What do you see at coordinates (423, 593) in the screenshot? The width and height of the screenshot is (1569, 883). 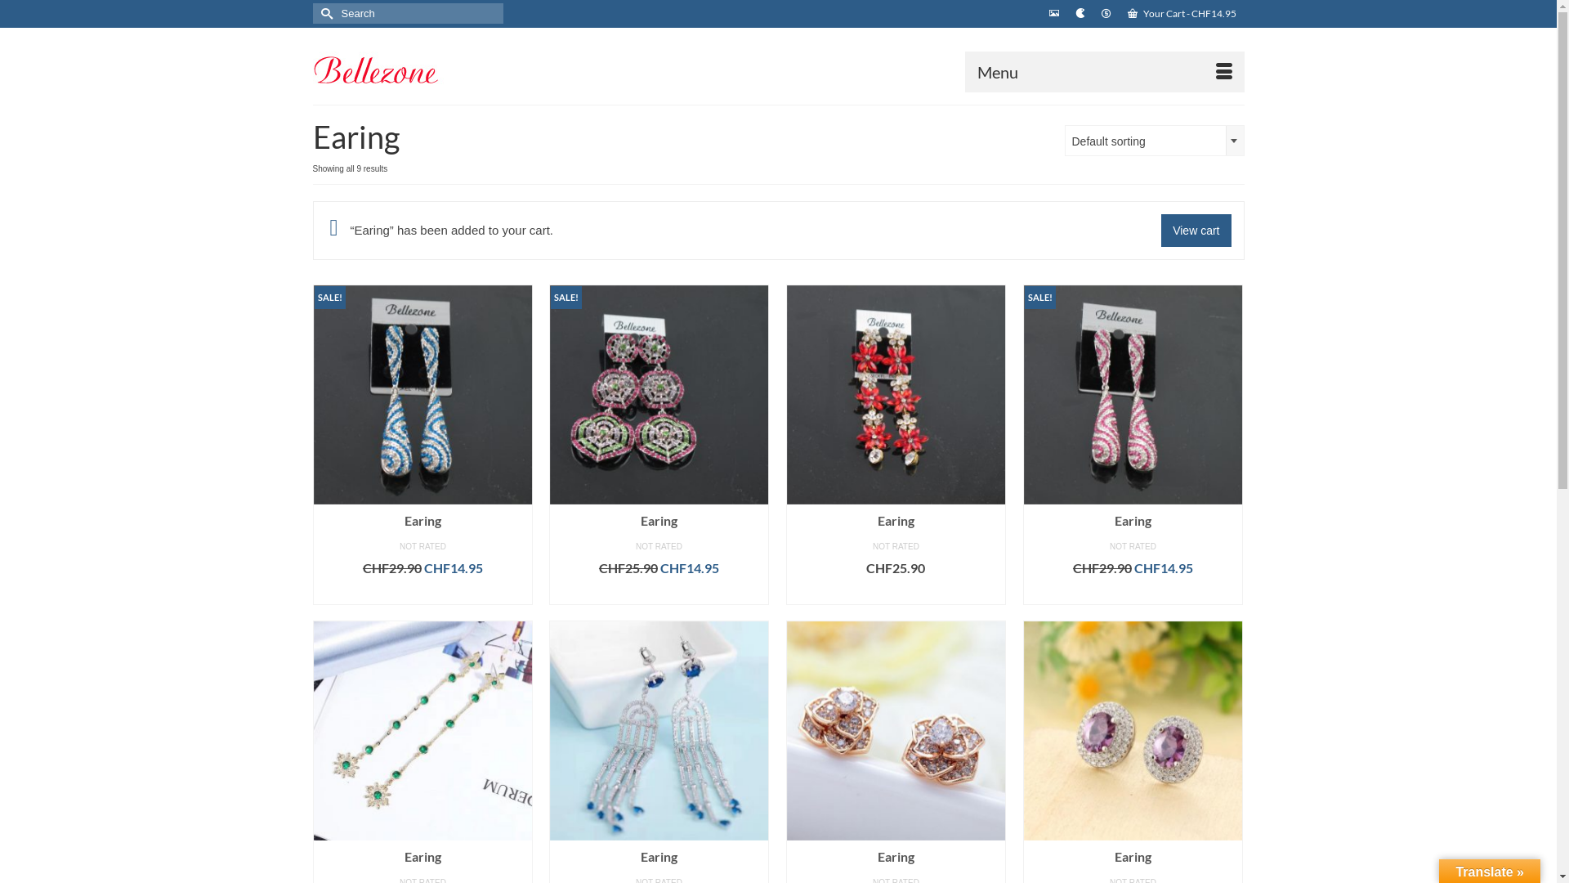 I see `READ MORE` at bounding box center [423, 593].